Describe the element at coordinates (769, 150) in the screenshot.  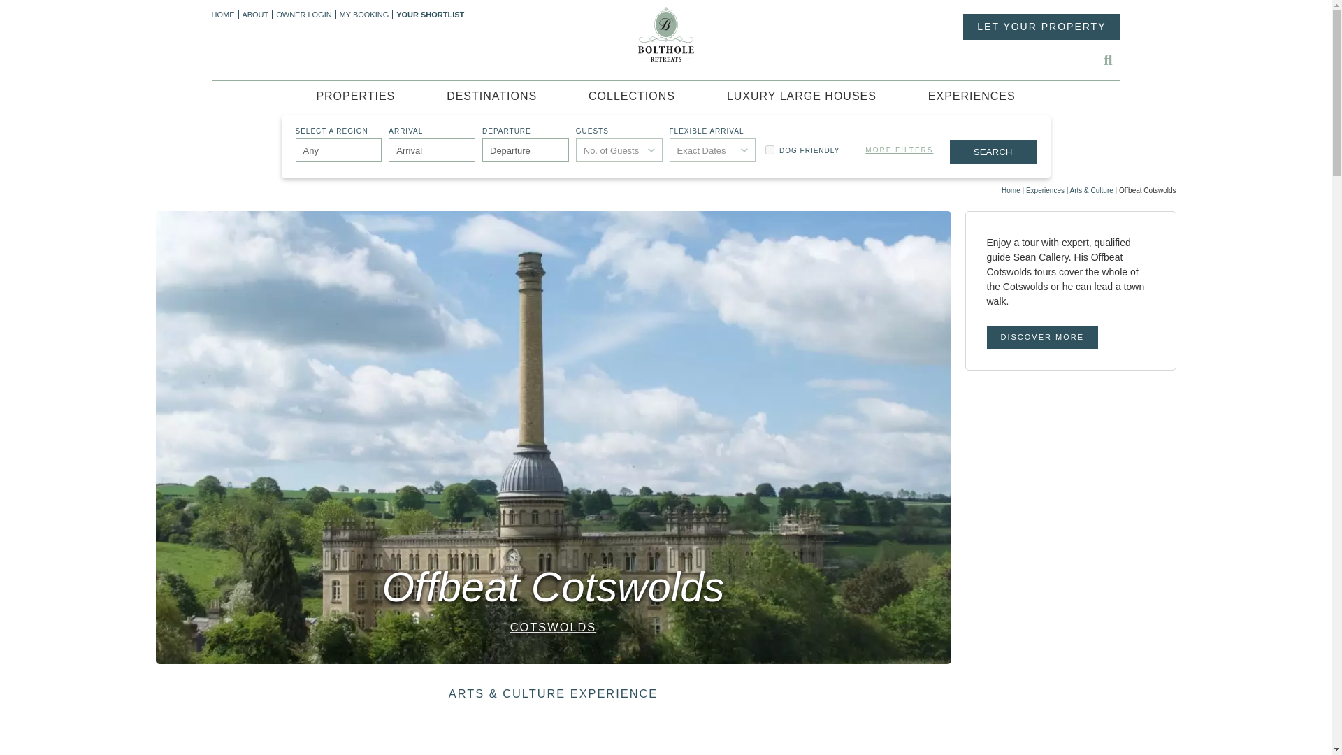
I see `243252` at that location.